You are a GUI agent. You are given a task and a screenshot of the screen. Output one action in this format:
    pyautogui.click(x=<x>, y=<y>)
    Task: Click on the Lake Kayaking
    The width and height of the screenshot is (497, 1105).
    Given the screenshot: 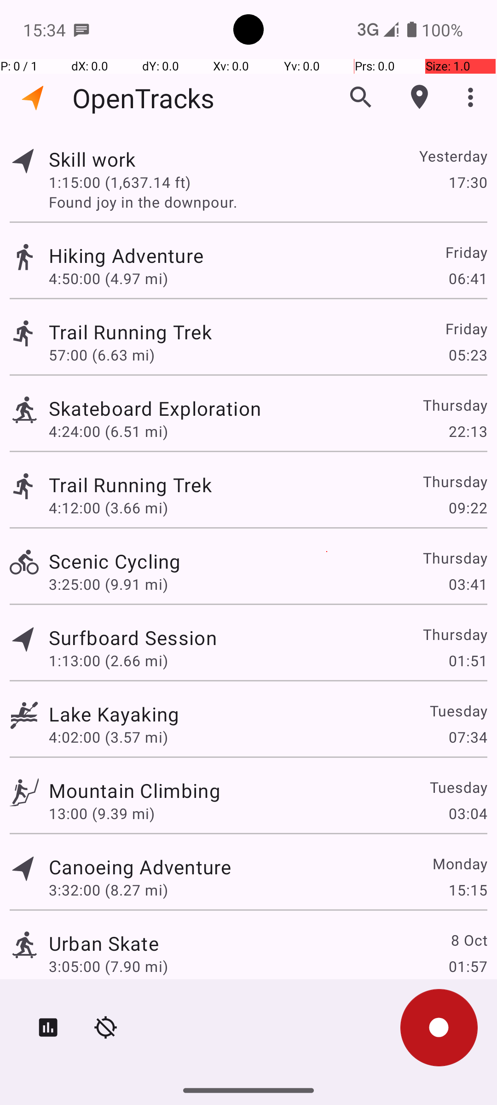 What is the action you would take?
    pyautogui.click(x=114, y=714)
    